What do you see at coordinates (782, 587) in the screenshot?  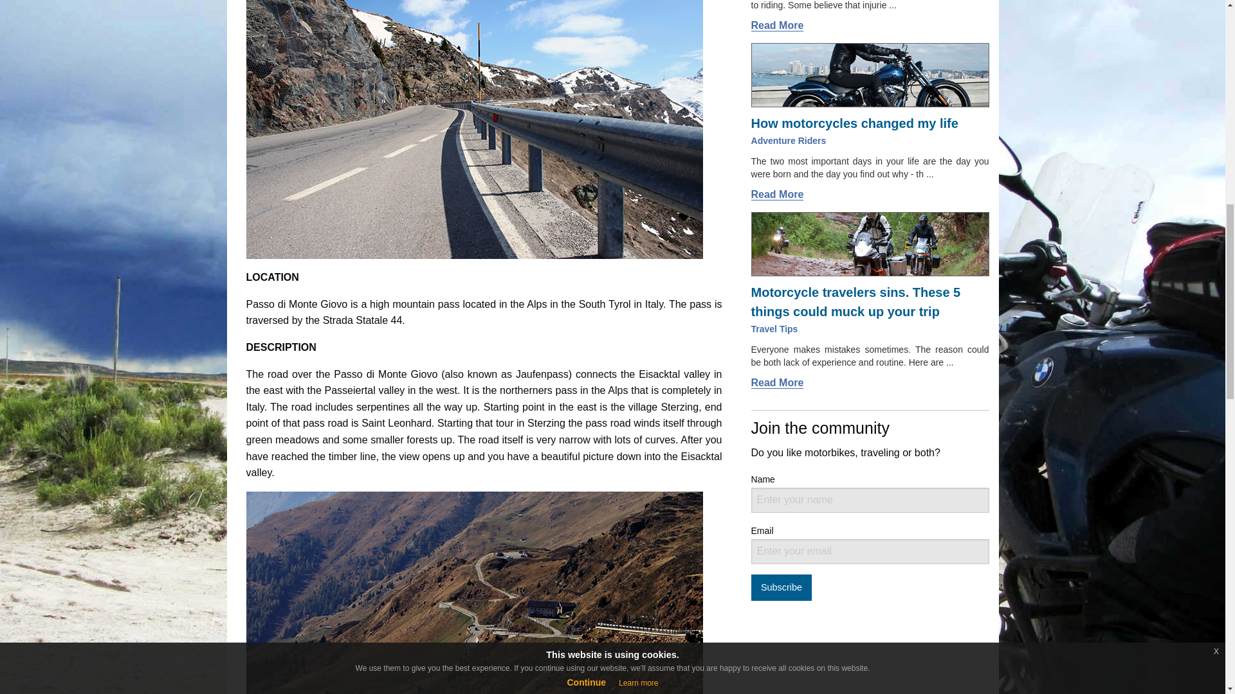 I see `Subscribe` at bounding box center [782, 587].